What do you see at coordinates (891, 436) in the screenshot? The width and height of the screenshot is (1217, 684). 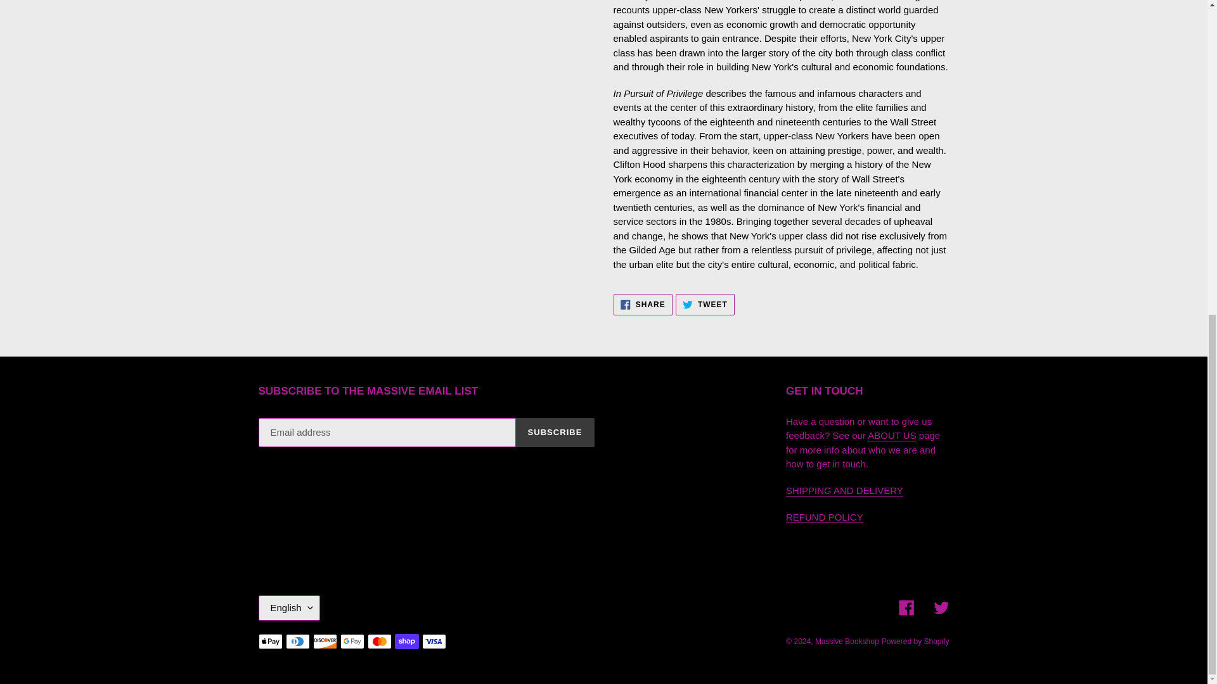 I see `English` at bounding box center [891, 436].